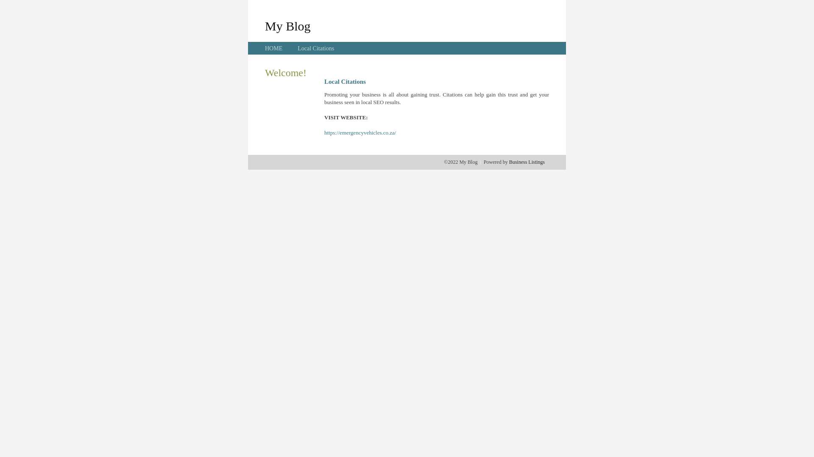 Image resolution: width=814 pixels, height=457 pixels. Describe the element at coordinates (316, 48) in the screenshot. I see `Local Citations` at that location.